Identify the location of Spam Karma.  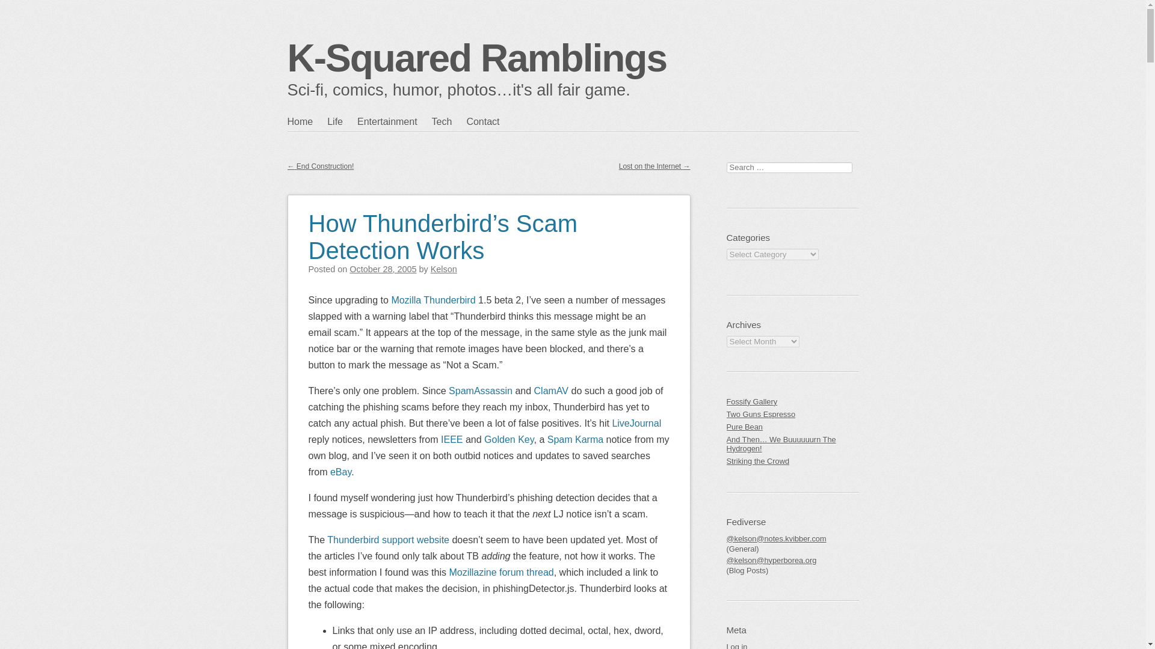
(575, 439).